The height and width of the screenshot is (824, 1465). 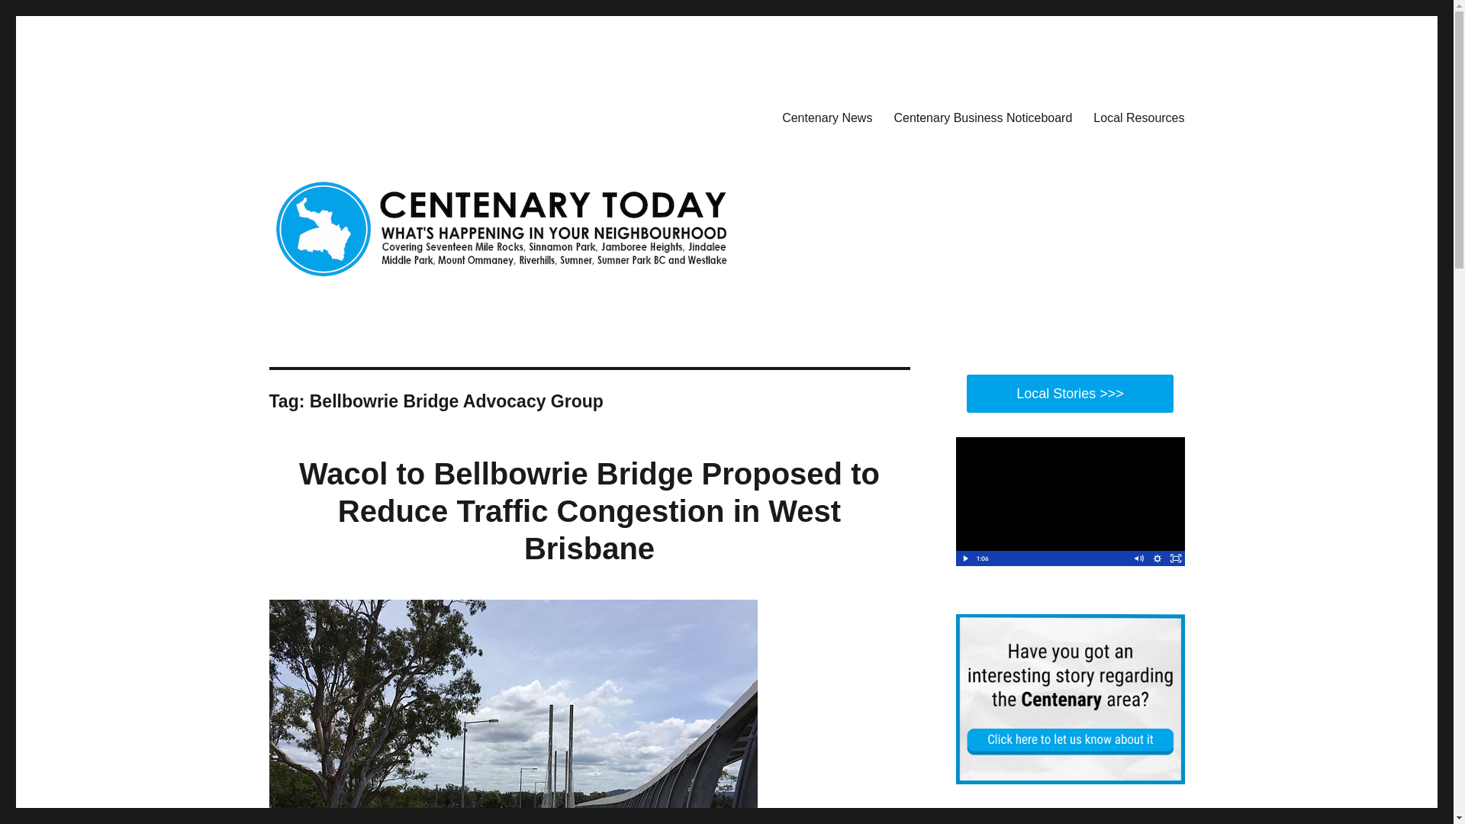 What do you see at coordinates (354, 114) in the screenshot?
I see `Centenary Today` at bounding box center [354, 114].